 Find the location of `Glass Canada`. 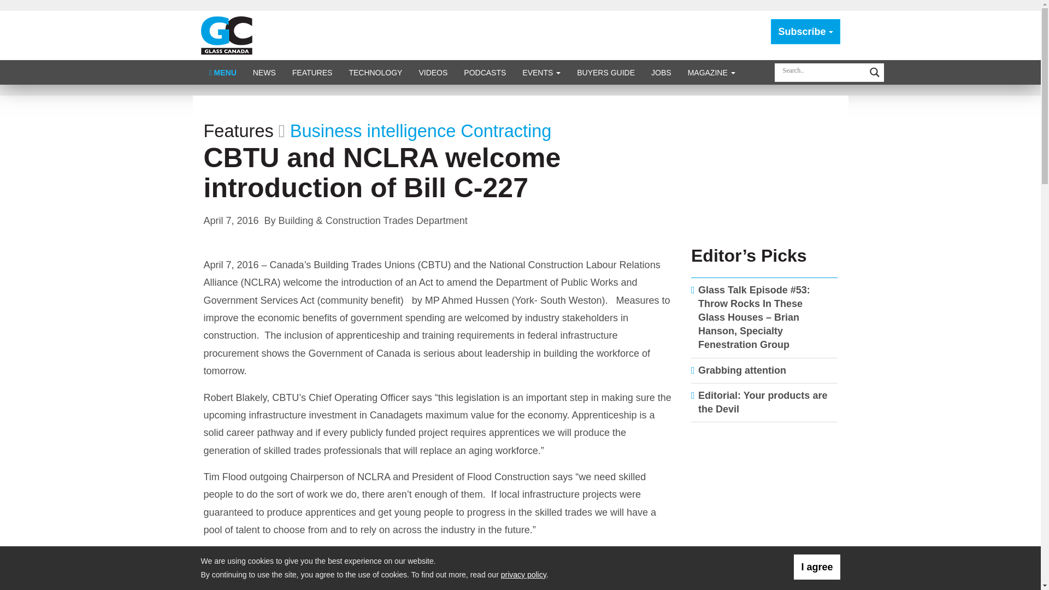

Glass Canada is located at coordinates (227, 35).